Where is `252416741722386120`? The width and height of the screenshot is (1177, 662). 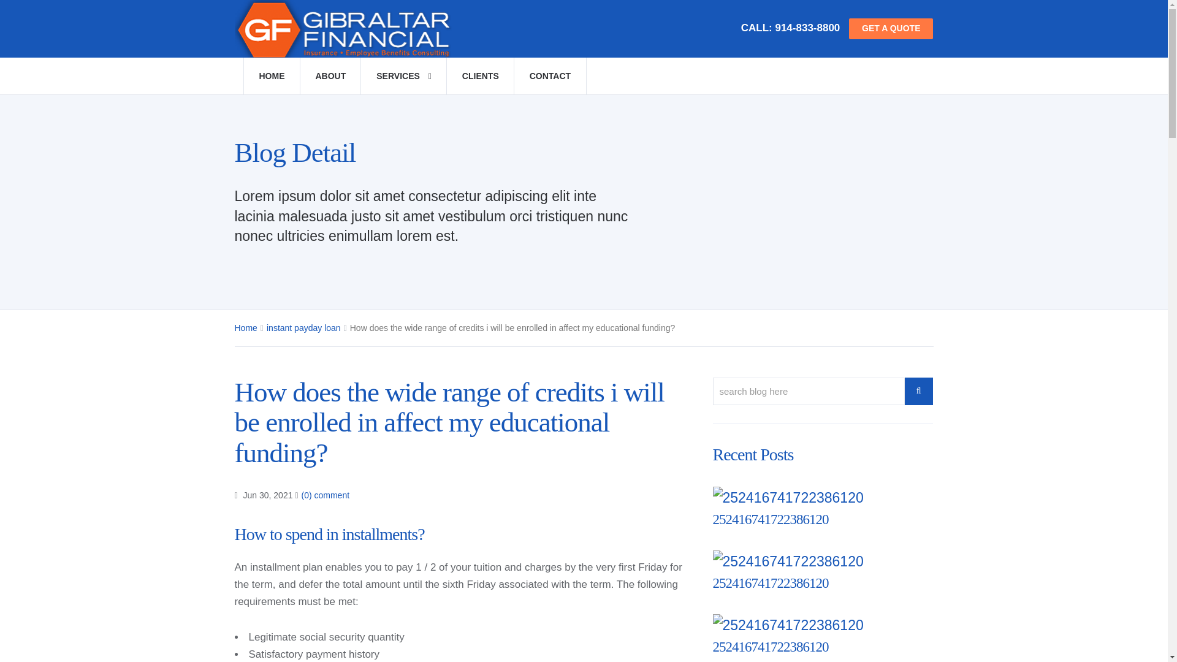
252416741722386120 is located at coordinates (770, 583).